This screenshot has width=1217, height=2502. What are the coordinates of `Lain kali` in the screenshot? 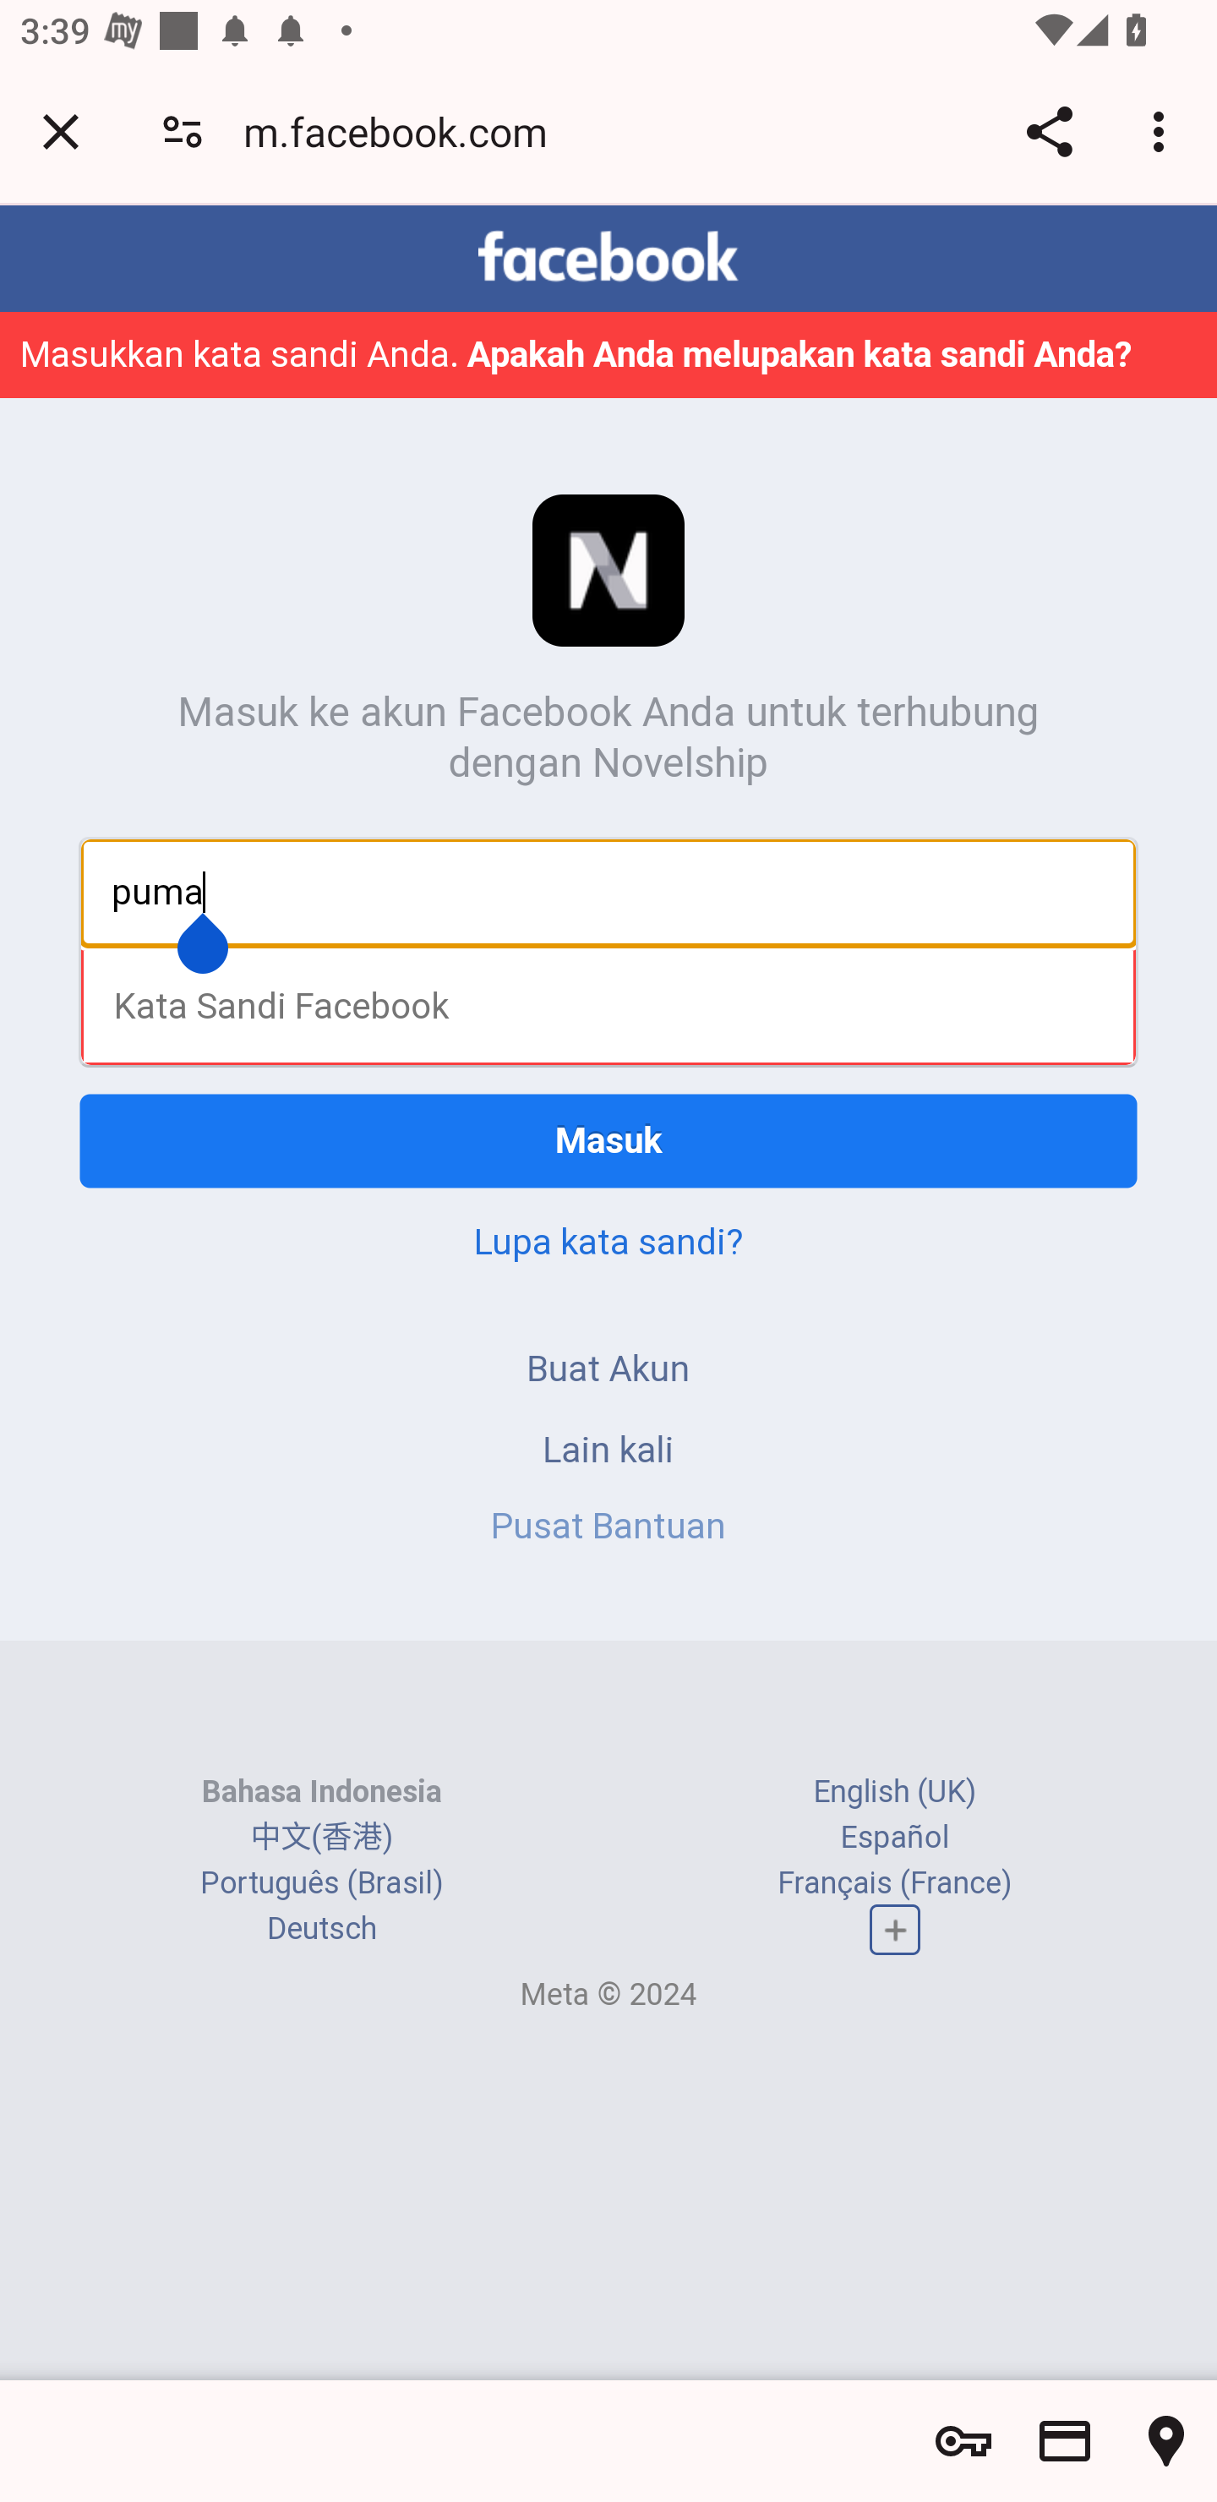 It's located at (608, 1450).